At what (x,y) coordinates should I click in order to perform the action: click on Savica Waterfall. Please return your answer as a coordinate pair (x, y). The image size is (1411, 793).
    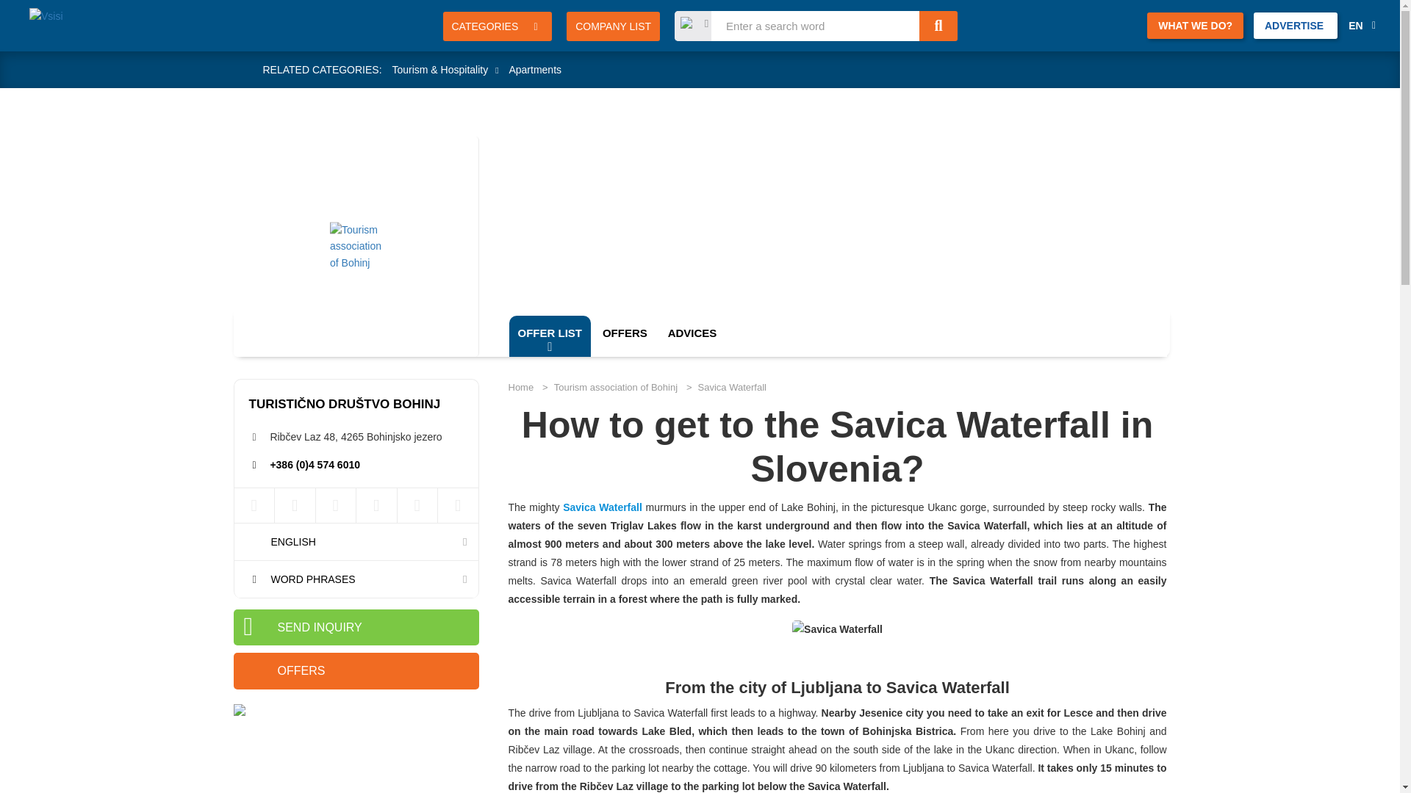
    Looking at the image, I should click on (603, 507).